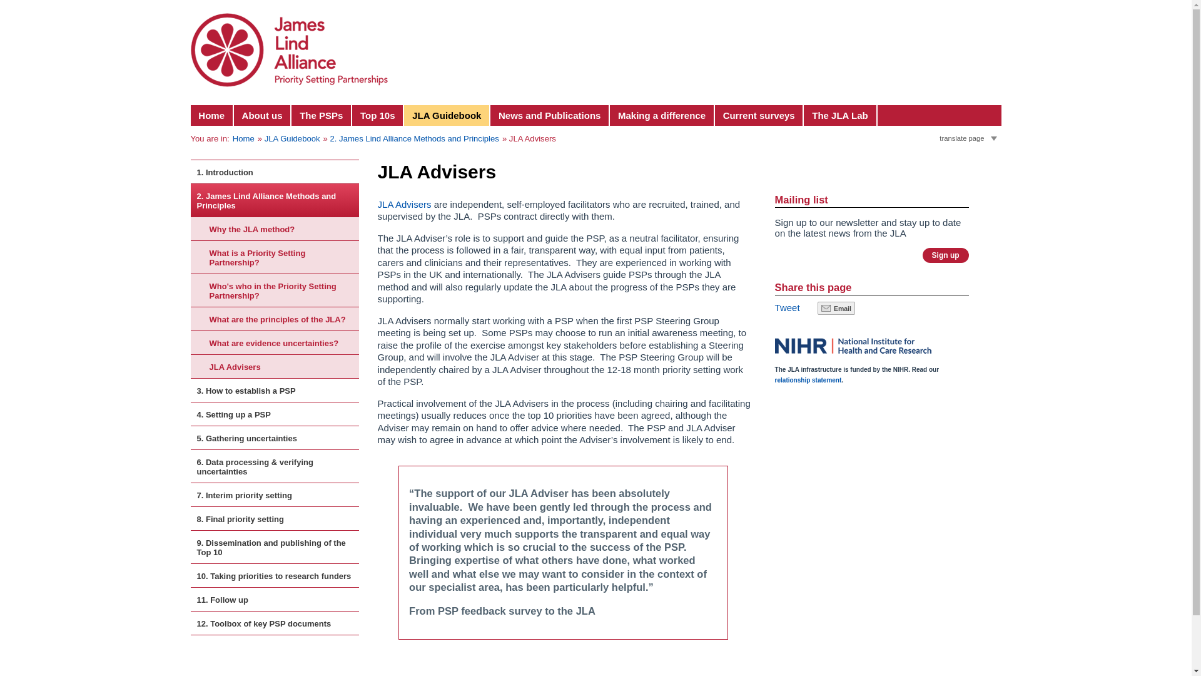  Describe the element at coordinates (839, 115) in the screenshot. I see `The JLA Lab` at that location.